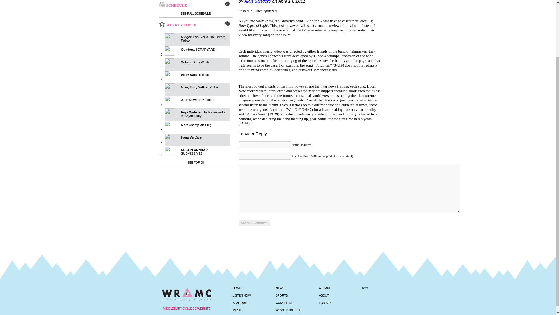  Describe the element at coordinates (241, 303) in the screenshot. I see `SCHEDULE` at that location.